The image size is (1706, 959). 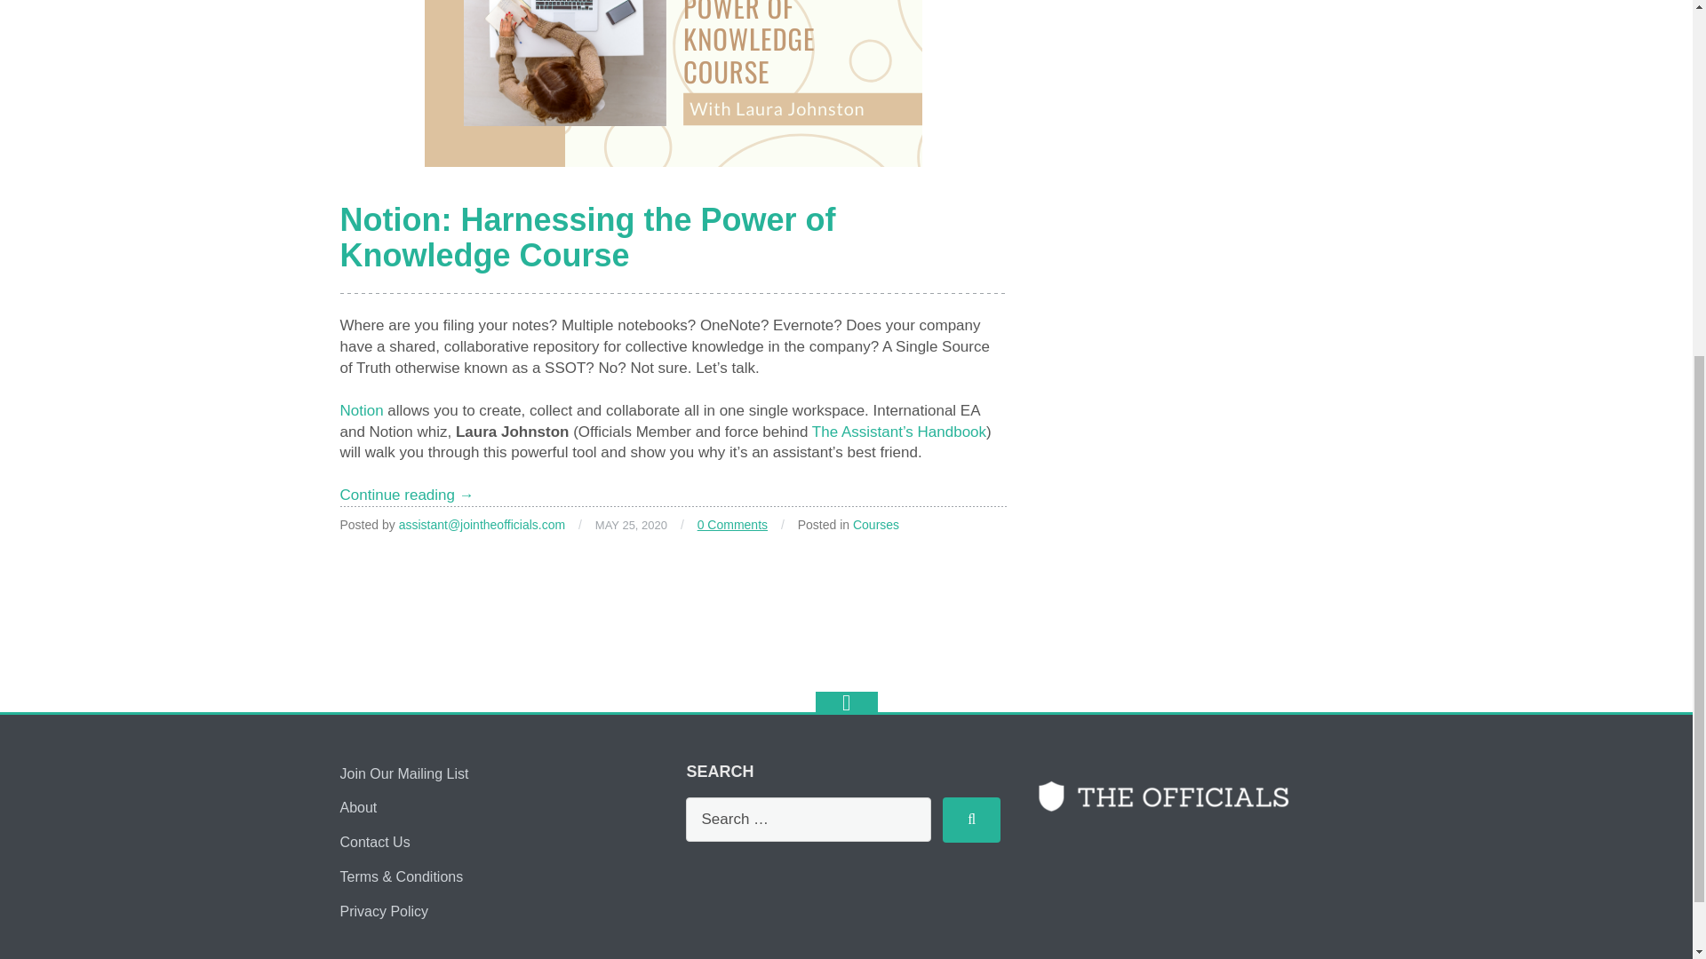 What do you see at coordinates (361, 410) in the screenshot?
I see `Notion` at bounding box center [361, 410].